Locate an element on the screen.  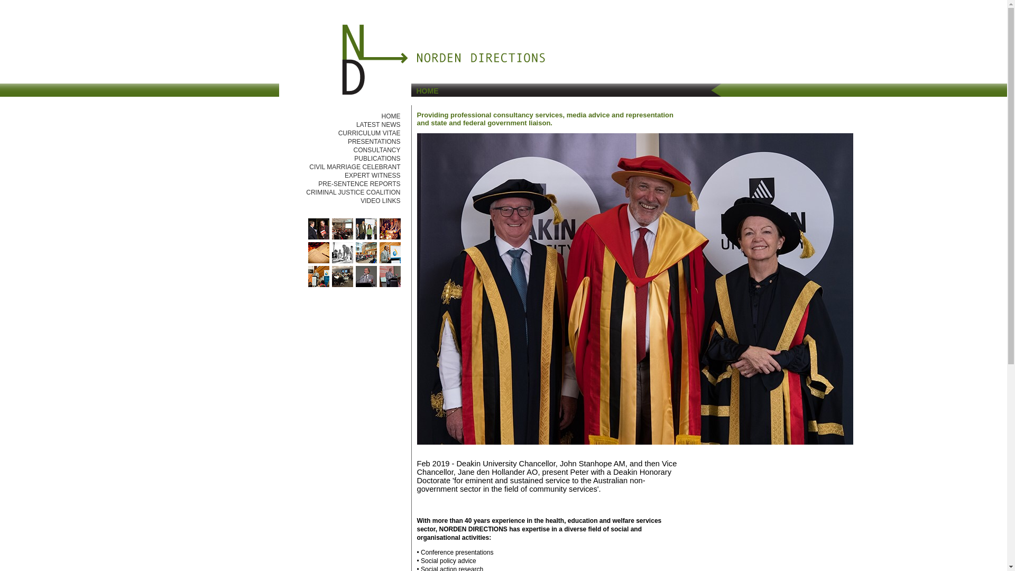
Marriage Register is located at coordinates (318, 261).